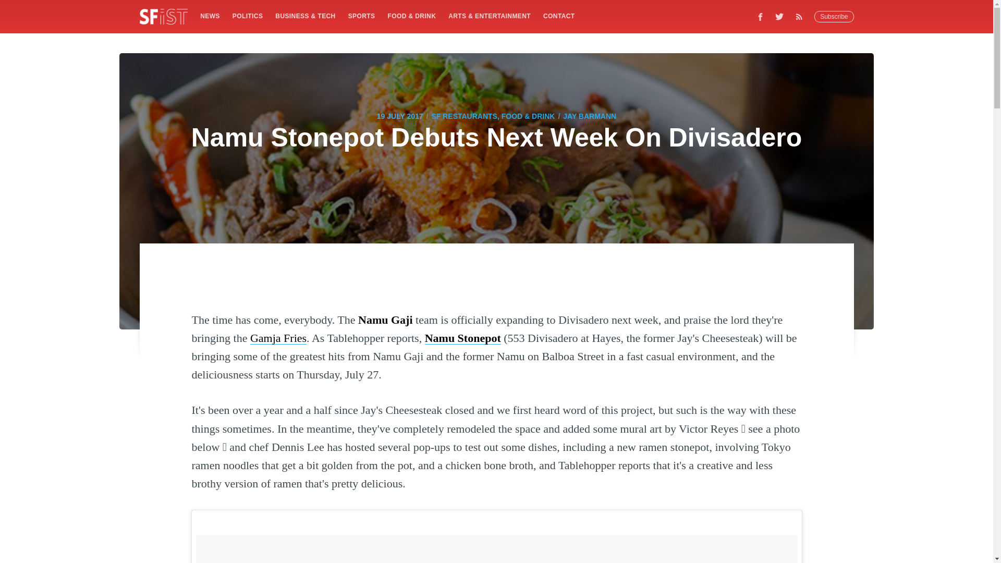  What do you see at coordinates (247, 16) in the screenshot?
I see `POLITICS` at bounding box center [247, 16].